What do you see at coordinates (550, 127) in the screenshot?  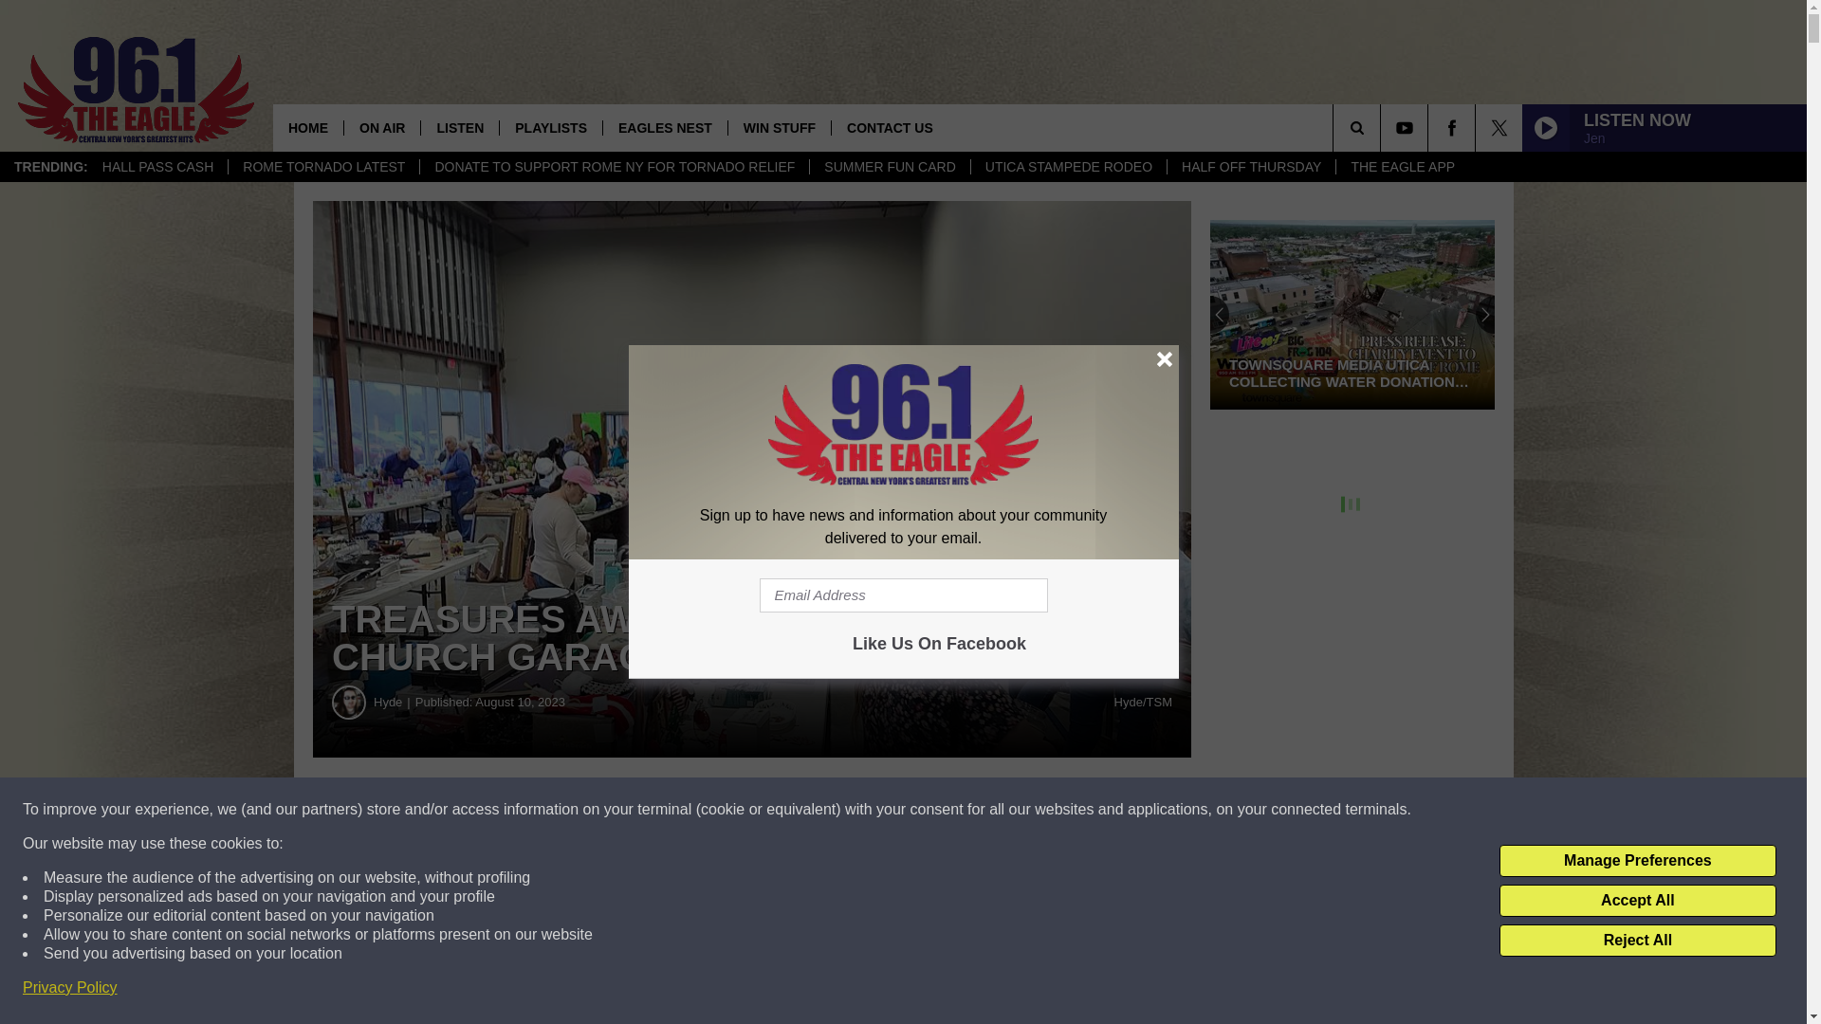 I see `PLAYLISTS` at bounding box center [550, 127].